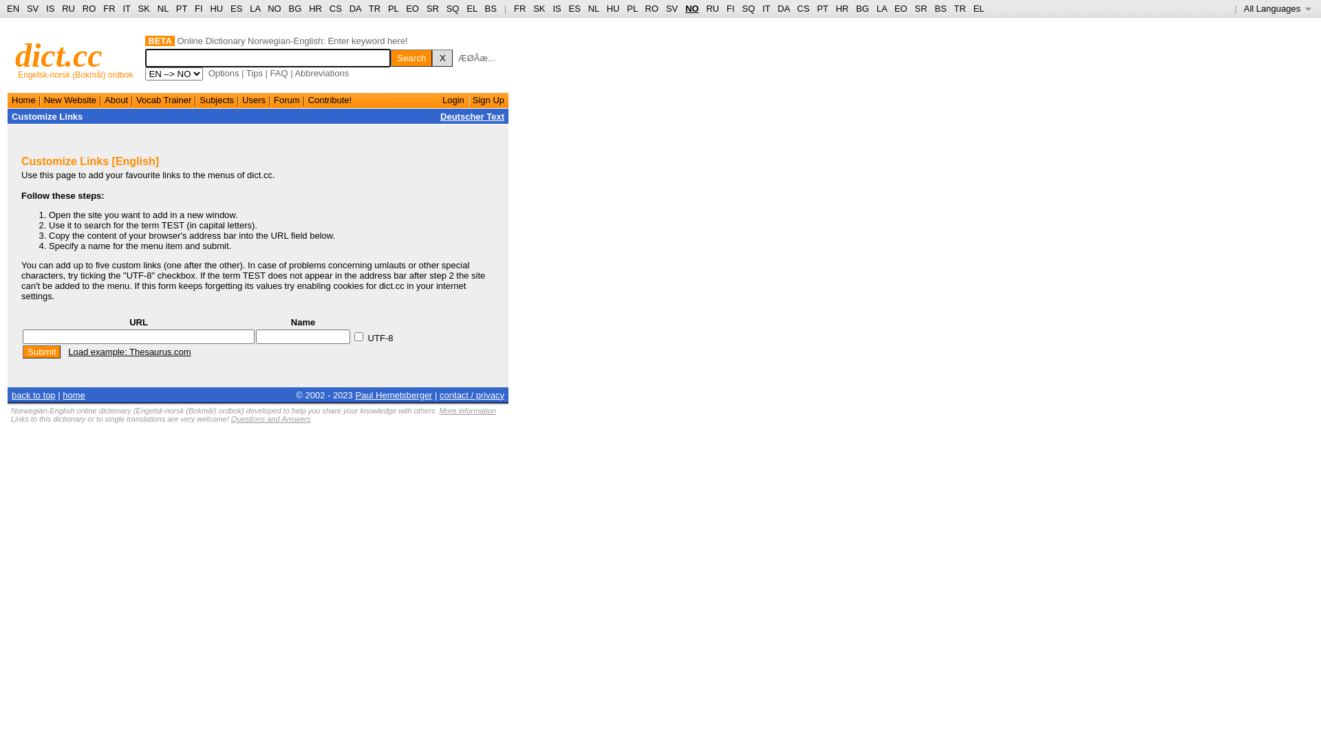 This screenshot has height=743, width=1321. Describe the element at coordinates (803, 8) in the screenshot. I see `CS` at that location.